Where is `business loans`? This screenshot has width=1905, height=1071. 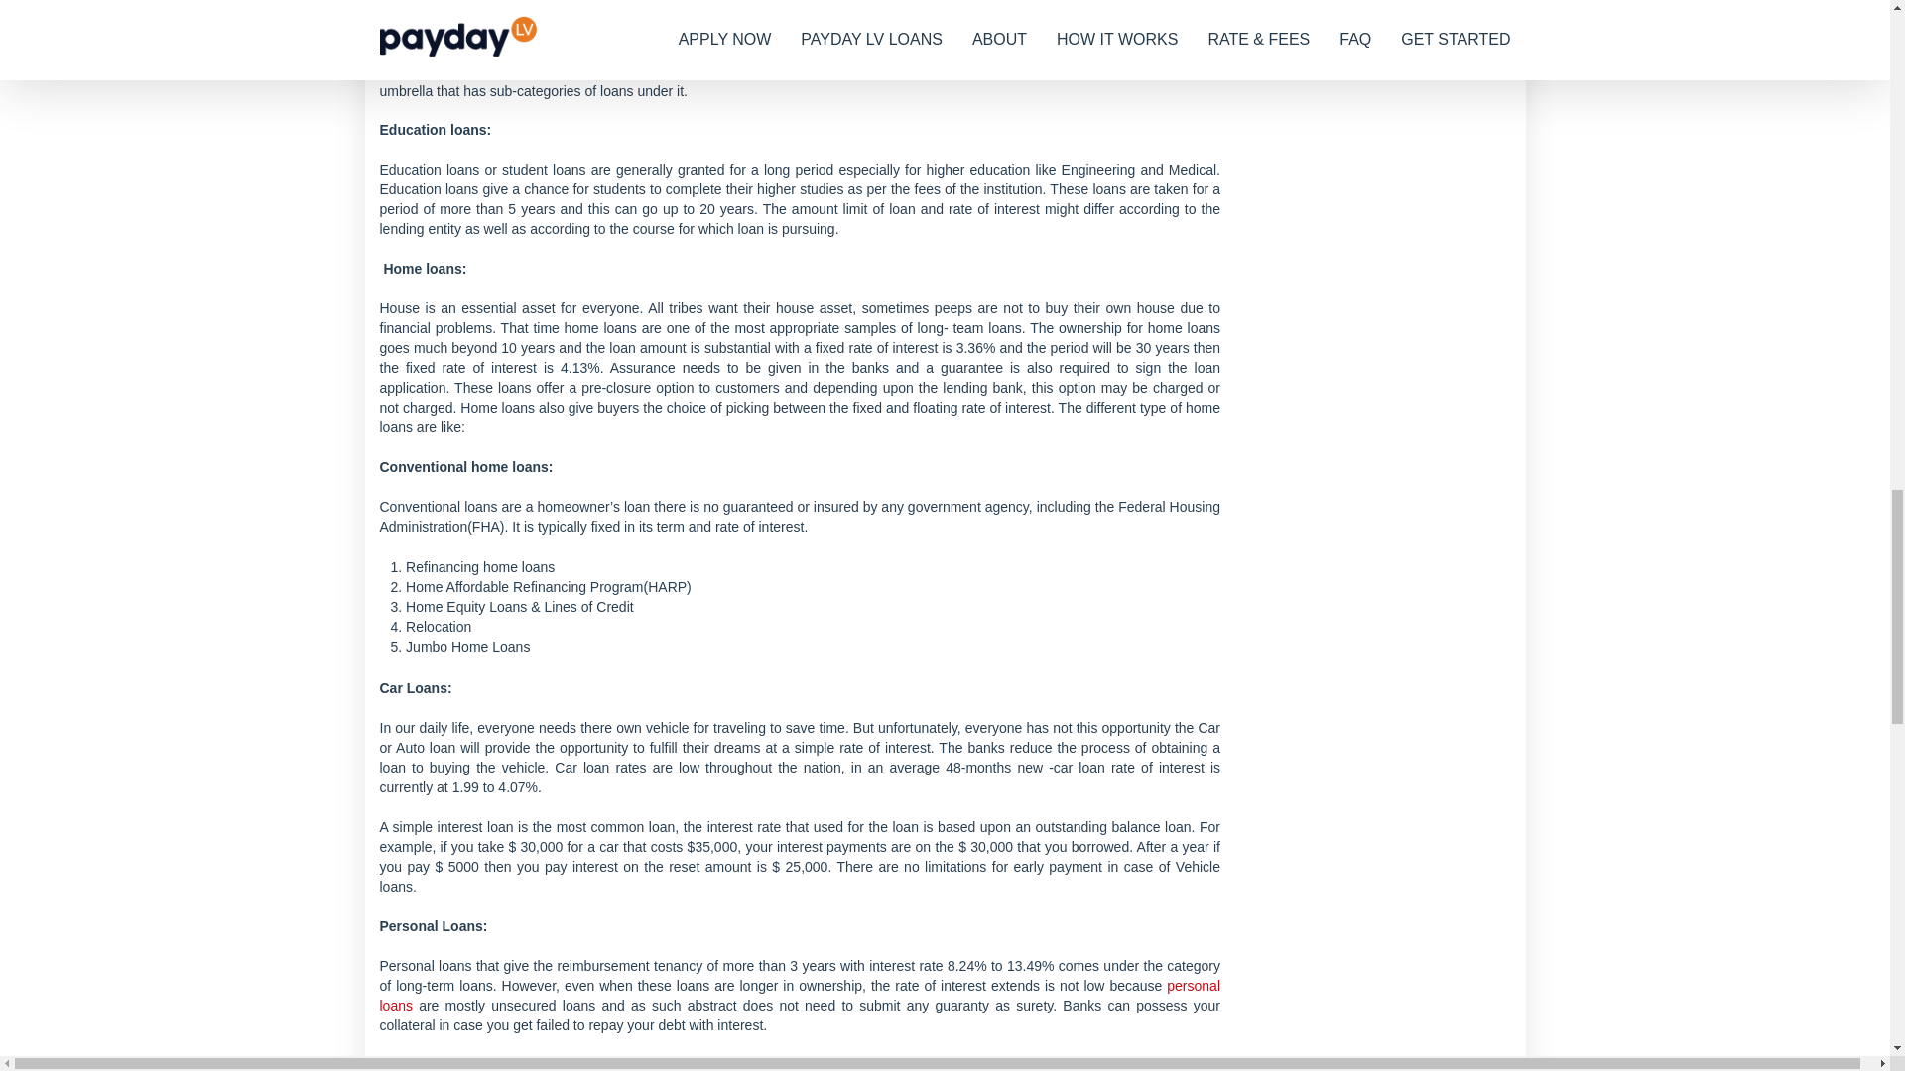
business loans is located at coordinates (938, 31).